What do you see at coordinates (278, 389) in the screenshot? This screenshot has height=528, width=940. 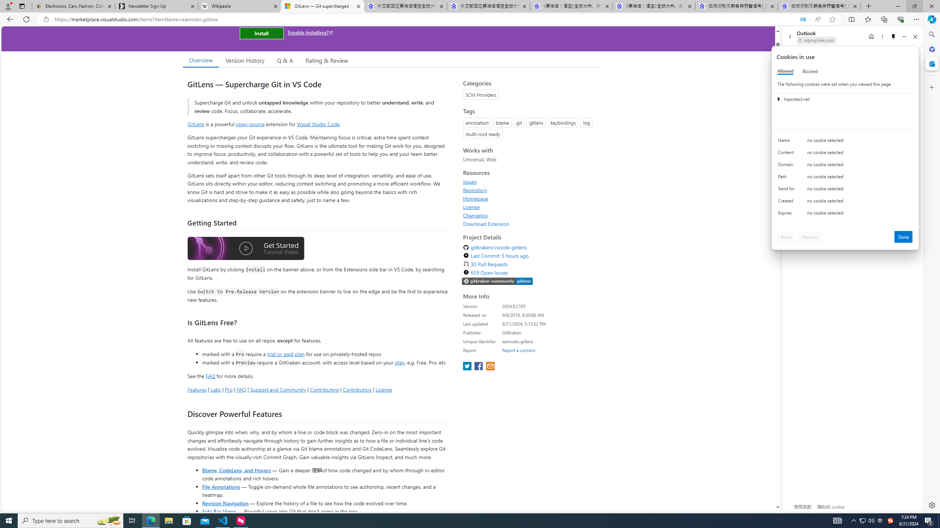 I see `Support and Community` at bounding box center [278, 389].